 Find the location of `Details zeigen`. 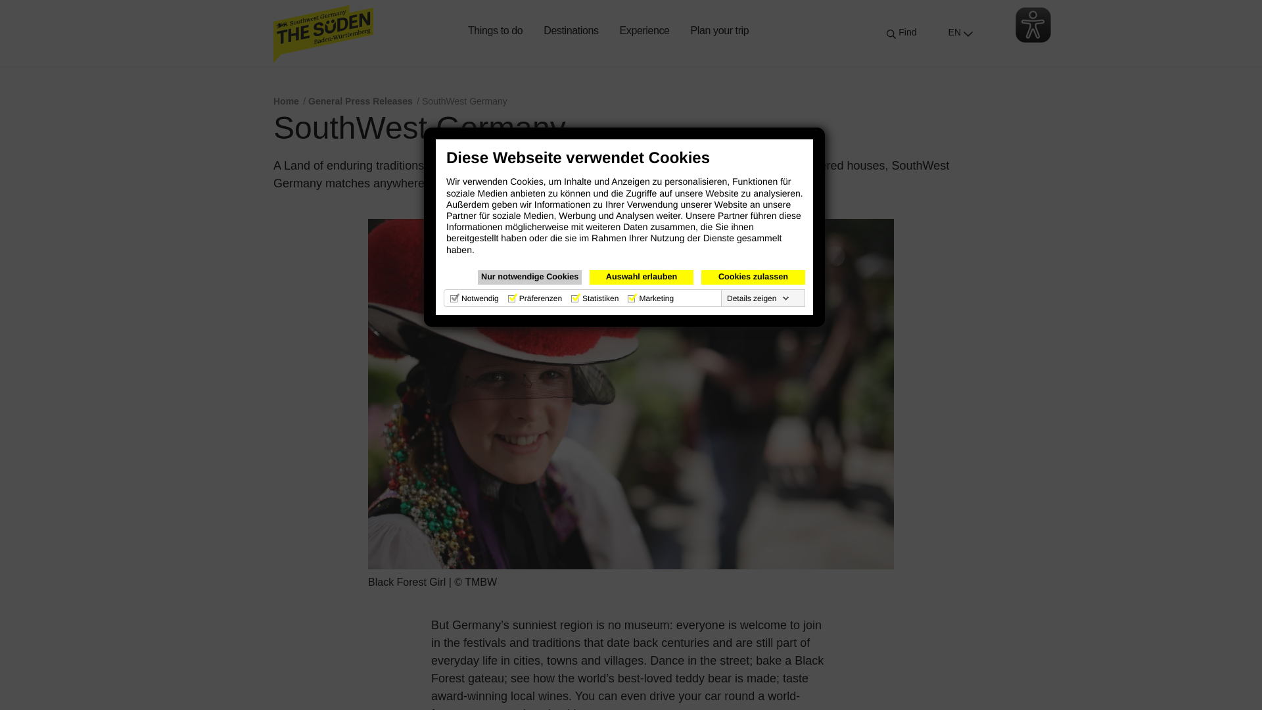

Details zeigen is located at coordinates (759, 298).